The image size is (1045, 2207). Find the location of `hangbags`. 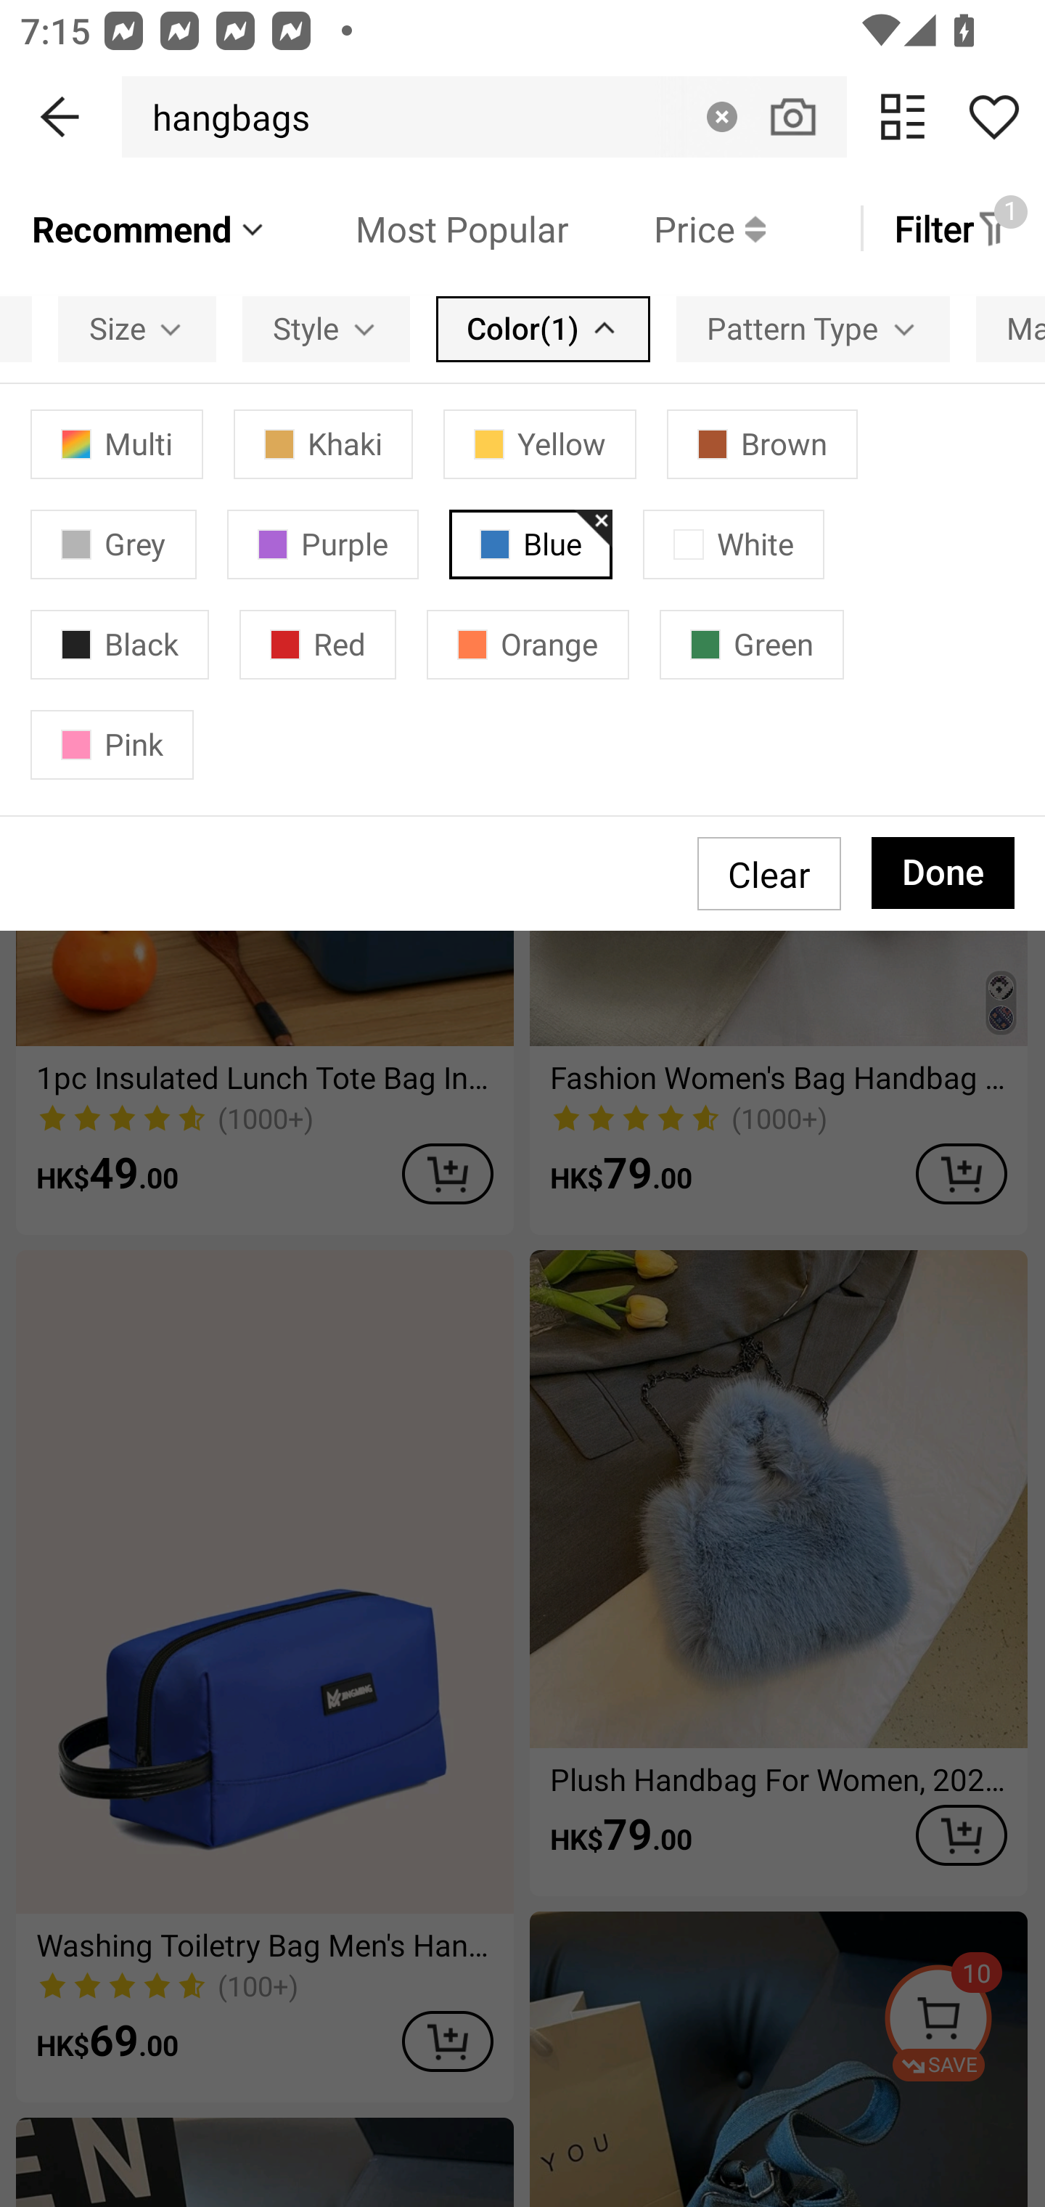

hangbags is located at coordinates (224, 116).